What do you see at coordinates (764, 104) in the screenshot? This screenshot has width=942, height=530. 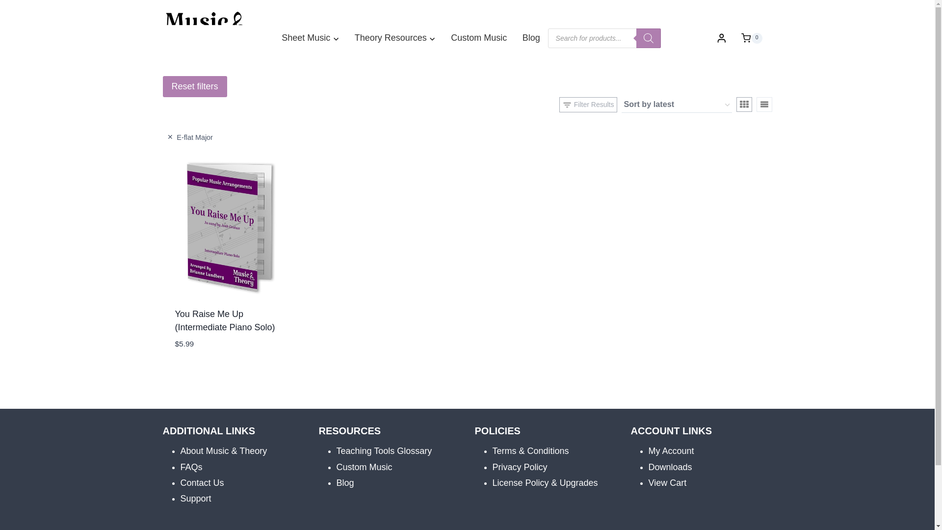 I see `List View` at bounding box center [764, 104].